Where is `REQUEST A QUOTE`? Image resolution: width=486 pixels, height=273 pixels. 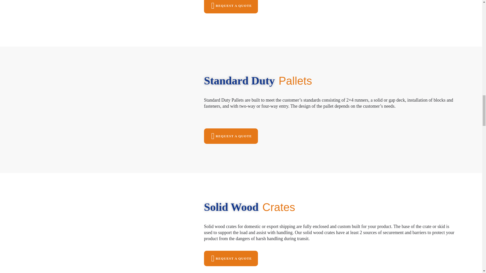 REQUEST A QUOTE is located at coordinates (231, 7).